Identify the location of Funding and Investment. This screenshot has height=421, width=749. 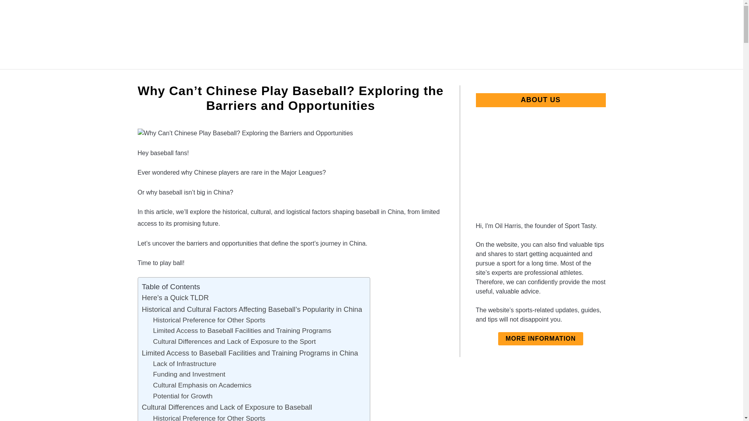
(189, 375).